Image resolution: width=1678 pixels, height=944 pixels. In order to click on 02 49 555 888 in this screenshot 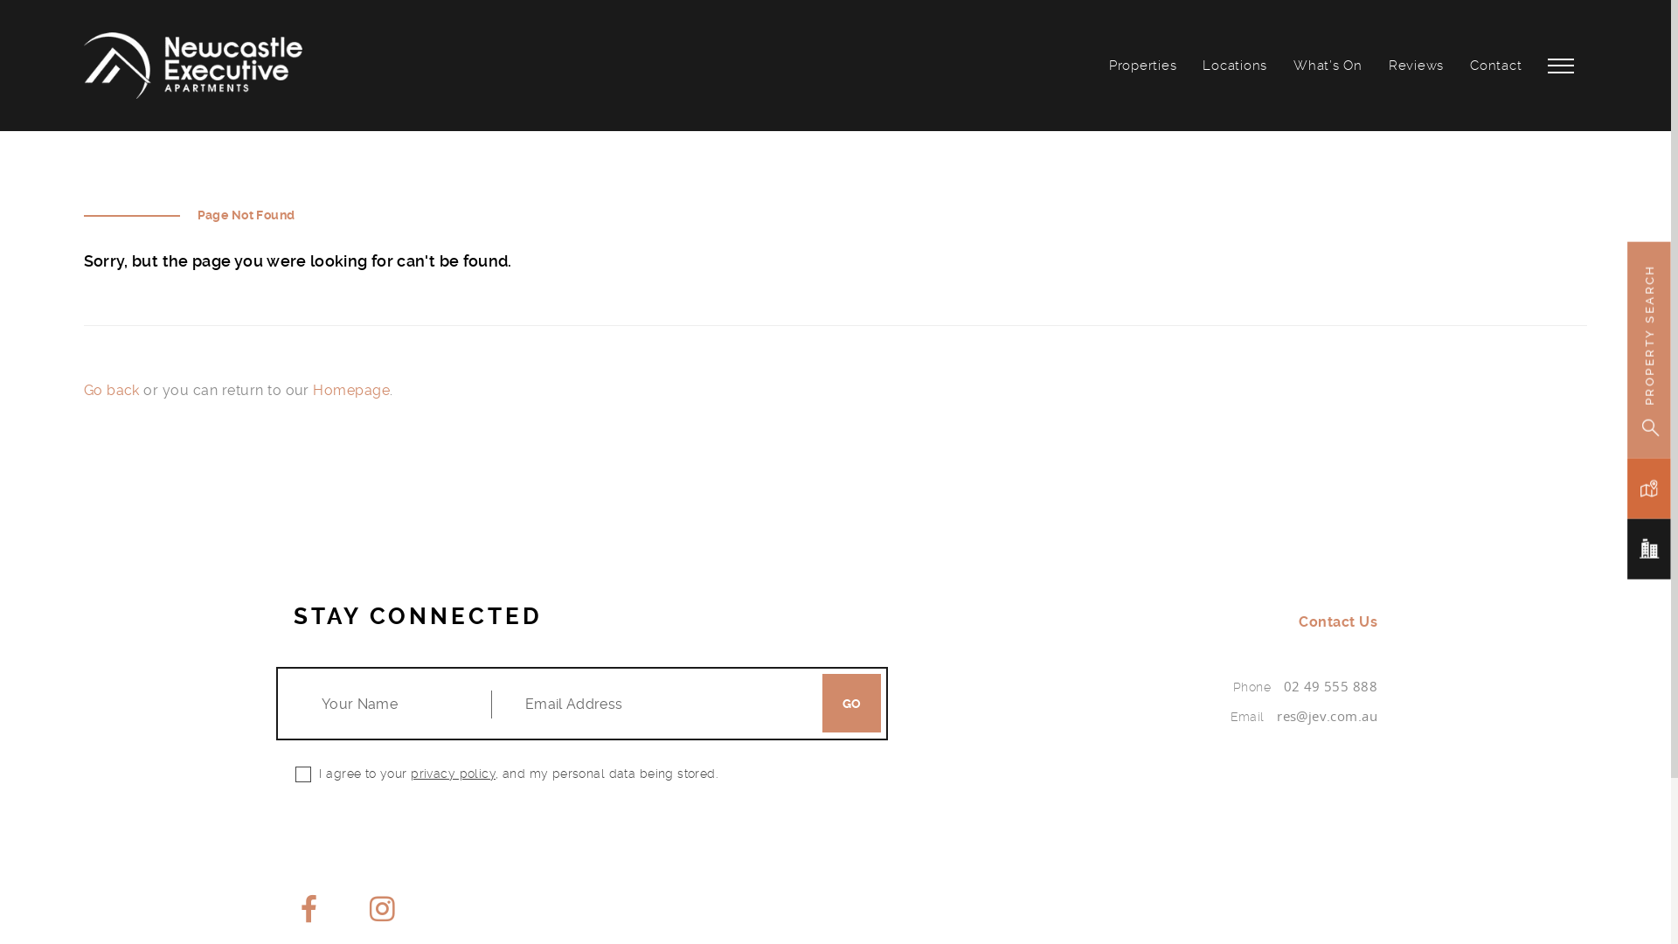, I will do `click(1330, 687)`.